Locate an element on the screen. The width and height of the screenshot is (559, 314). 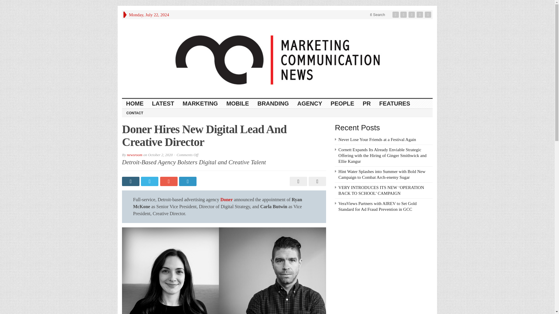
HOME is located at coordinates (135, 104).